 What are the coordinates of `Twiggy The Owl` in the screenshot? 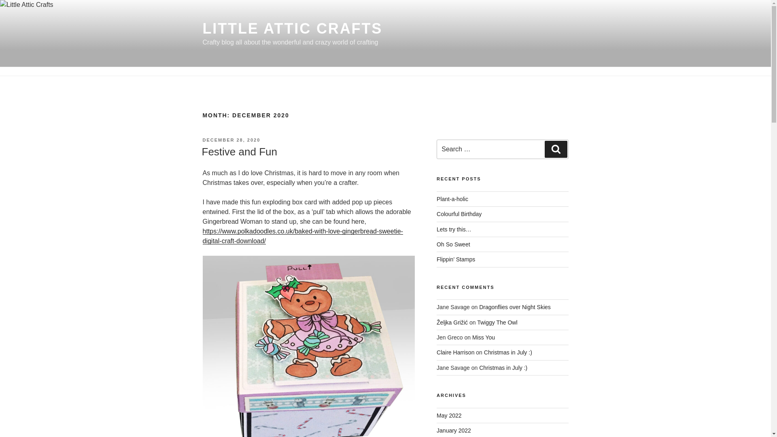 It's located at (497, 322).